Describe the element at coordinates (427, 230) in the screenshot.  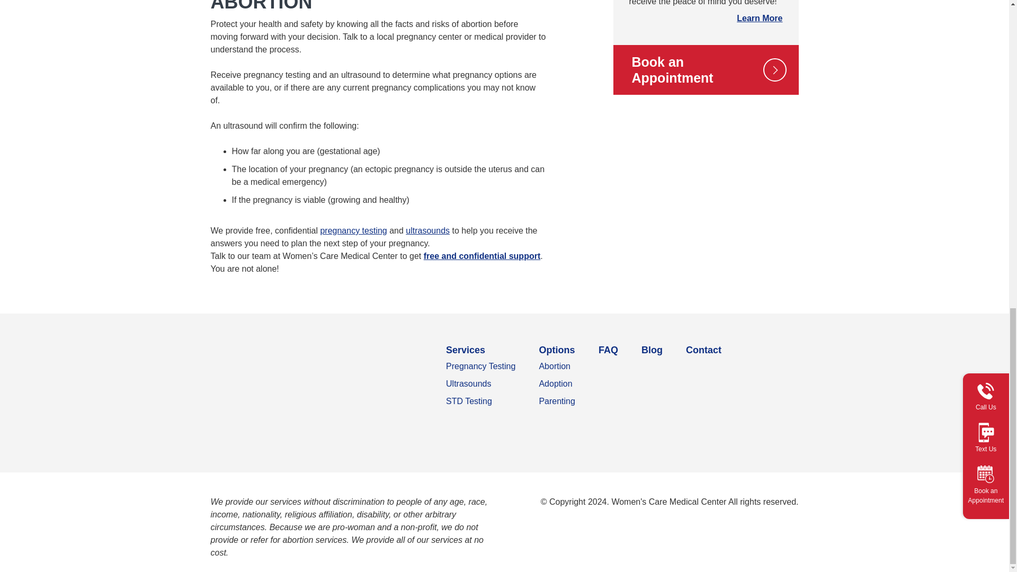
I see `ultrasounds` at that location.